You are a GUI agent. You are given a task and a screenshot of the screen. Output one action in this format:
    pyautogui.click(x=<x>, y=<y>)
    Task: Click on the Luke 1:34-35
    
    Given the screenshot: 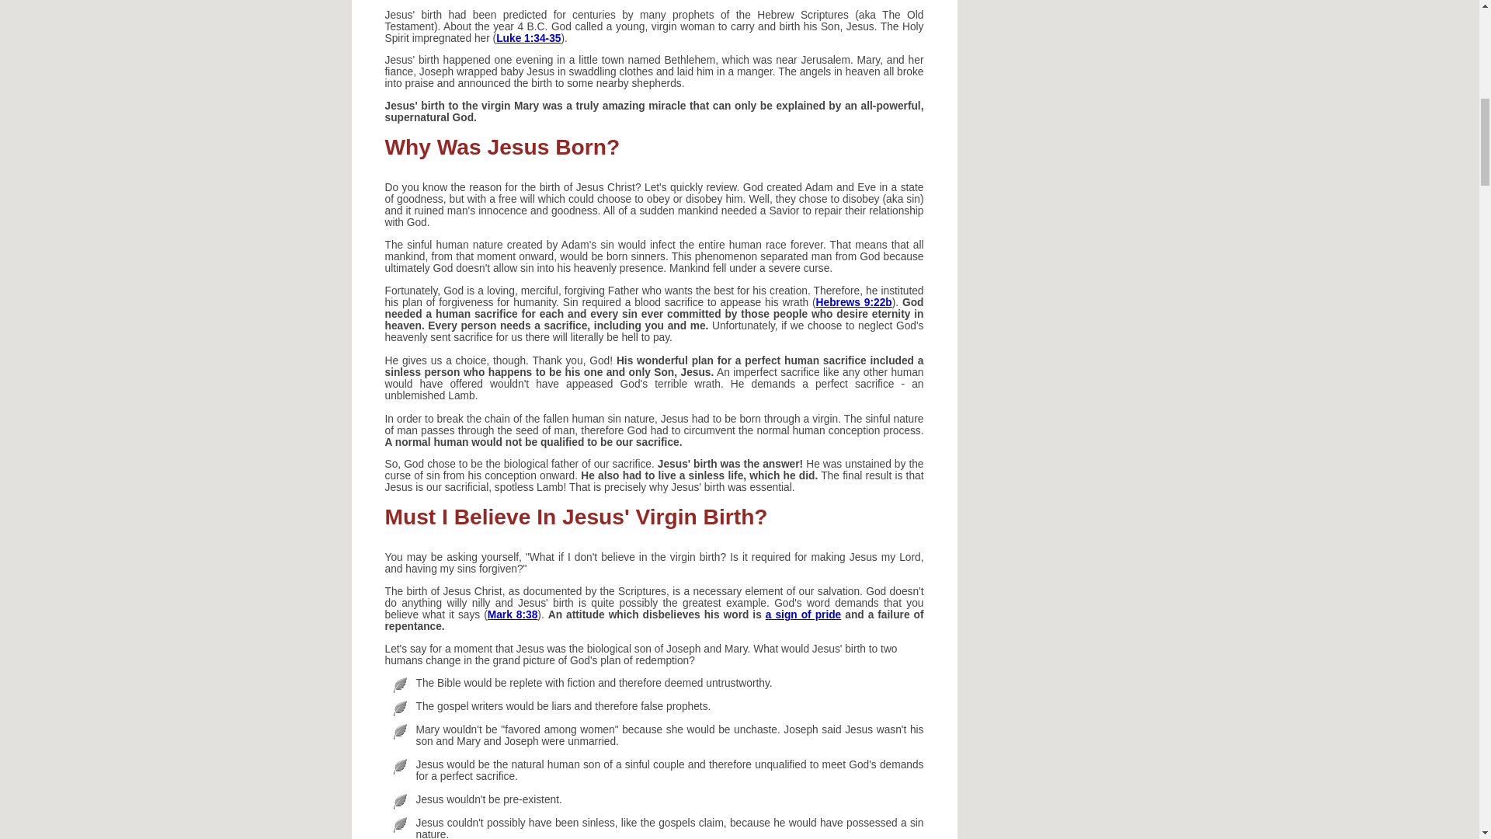 What is the action you would take?
    pyautogui.click(x=528, y=39)
    